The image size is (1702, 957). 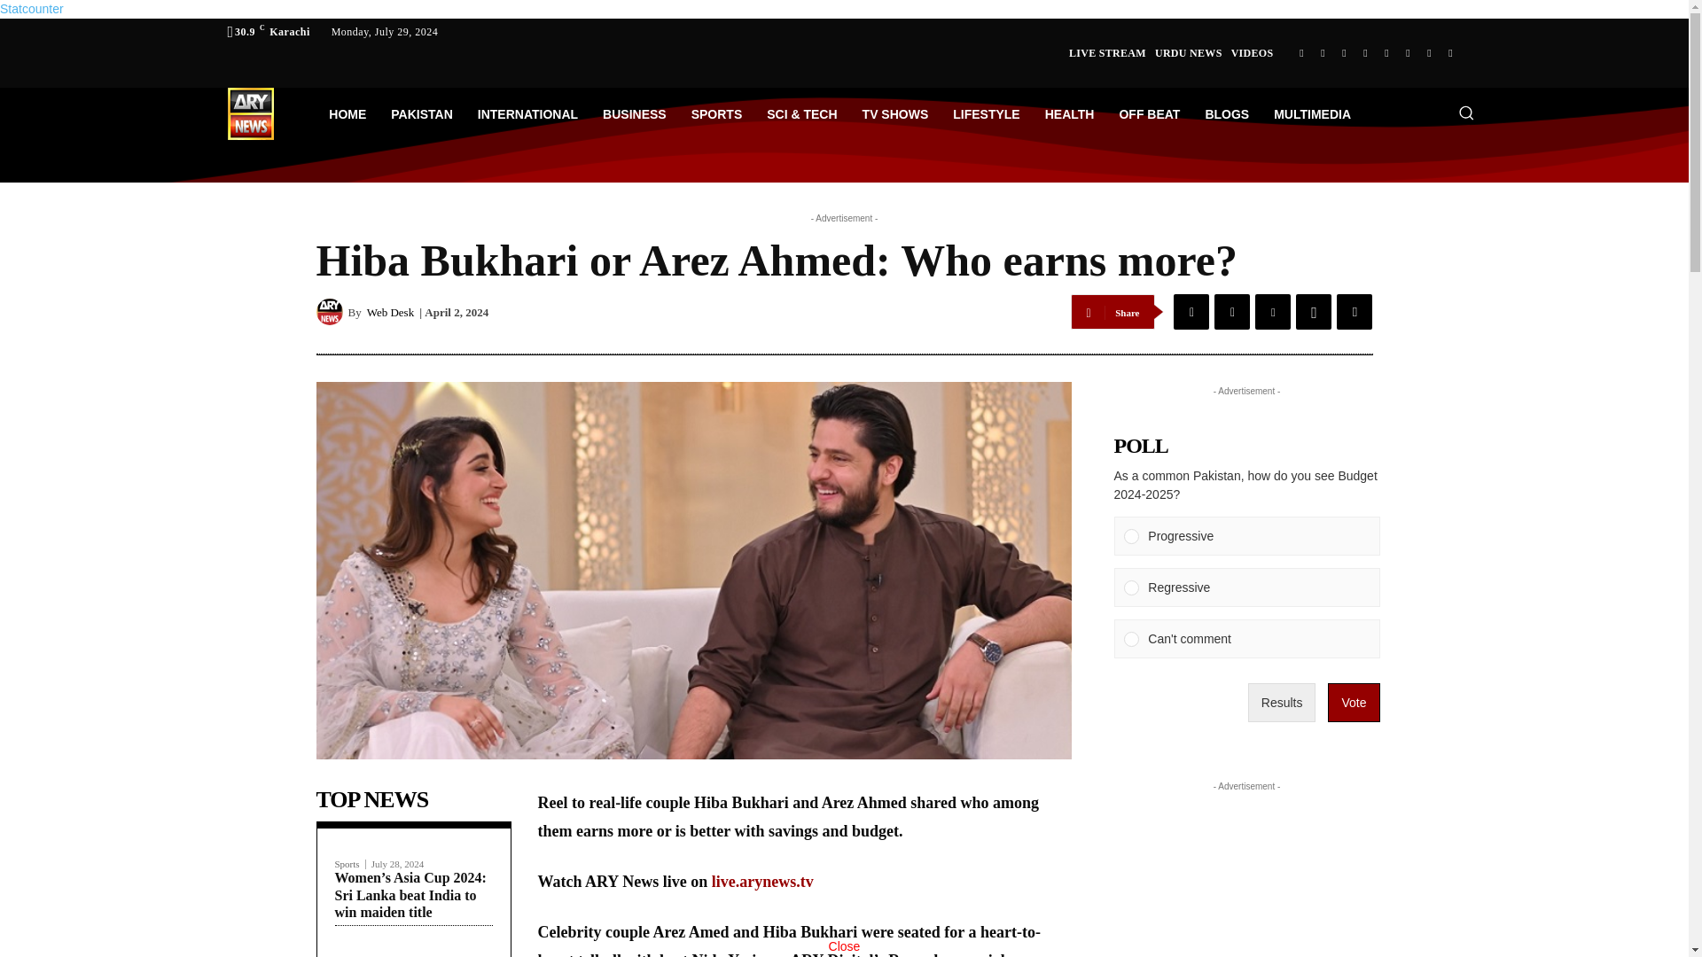 I want to click on Facebook, so click(x=1301, y=53).